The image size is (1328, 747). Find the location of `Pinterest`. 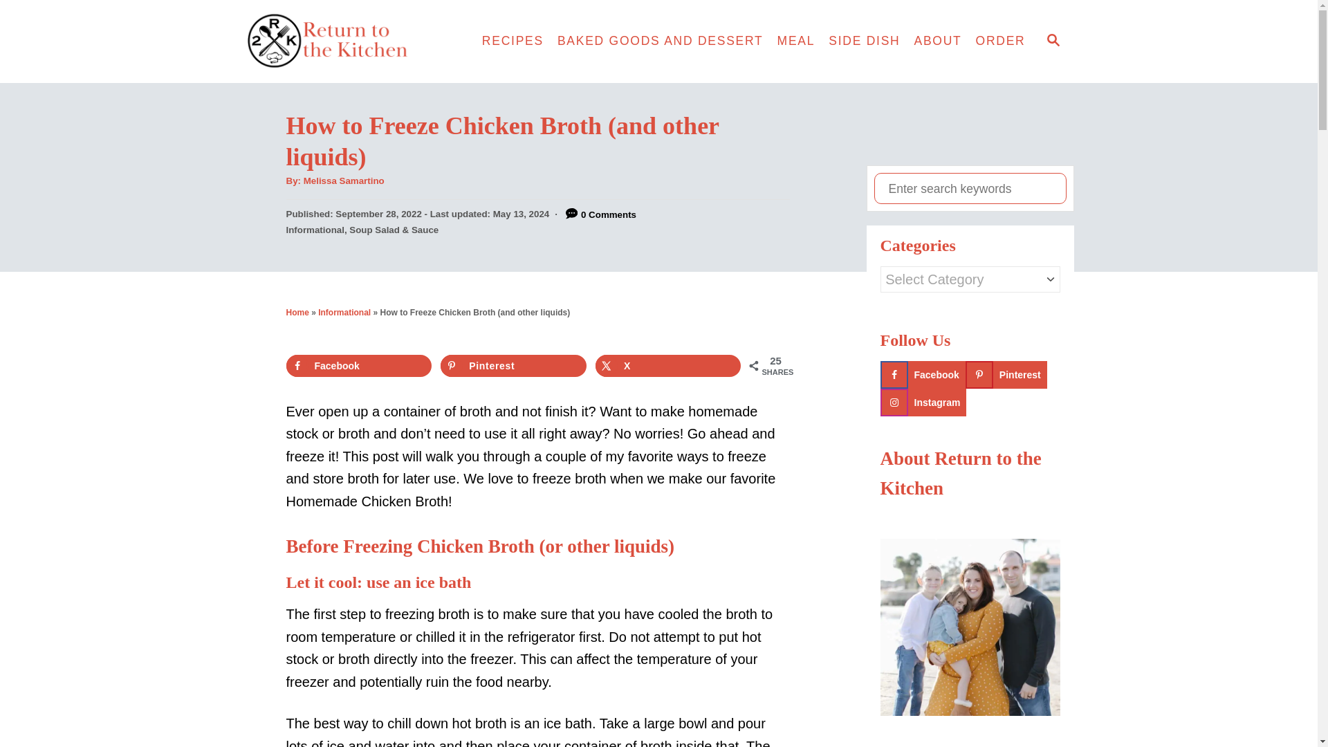

Pinterest is located at coordinates (513, 366).